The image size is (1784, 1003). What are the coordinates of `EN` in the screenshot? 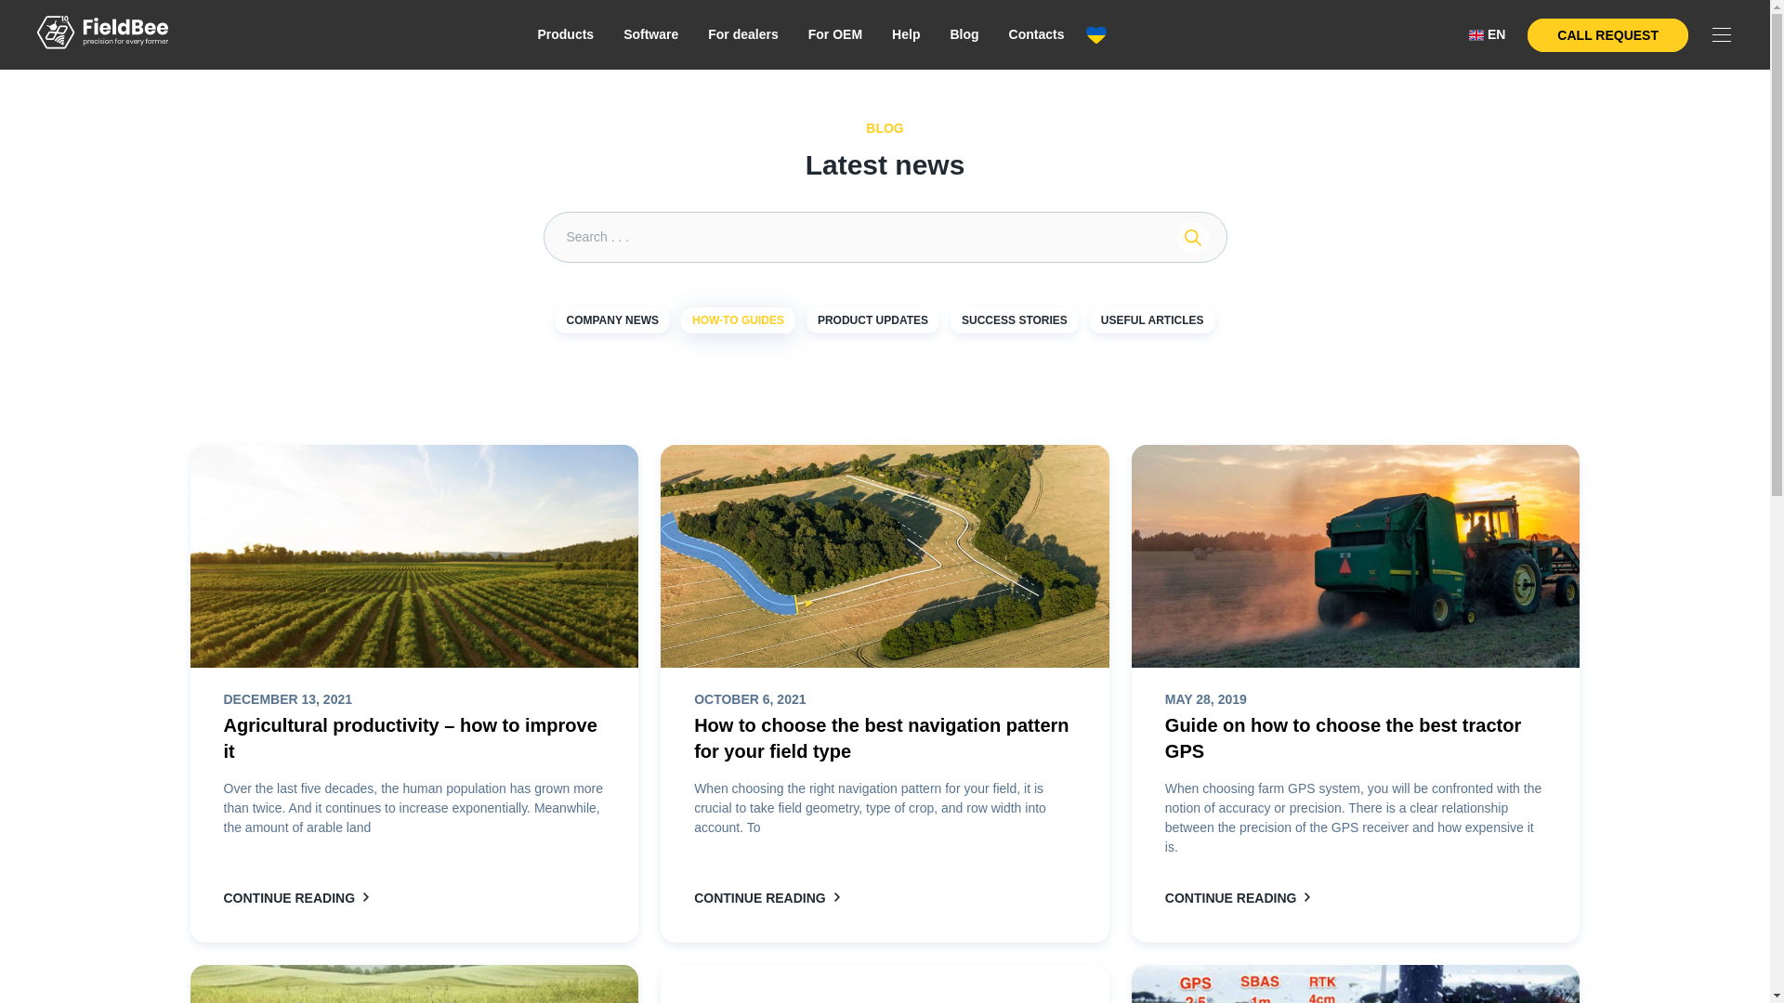 It's located at (1487, 34).